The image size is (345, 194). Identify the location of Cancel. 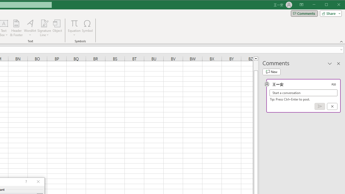
(332, 106).